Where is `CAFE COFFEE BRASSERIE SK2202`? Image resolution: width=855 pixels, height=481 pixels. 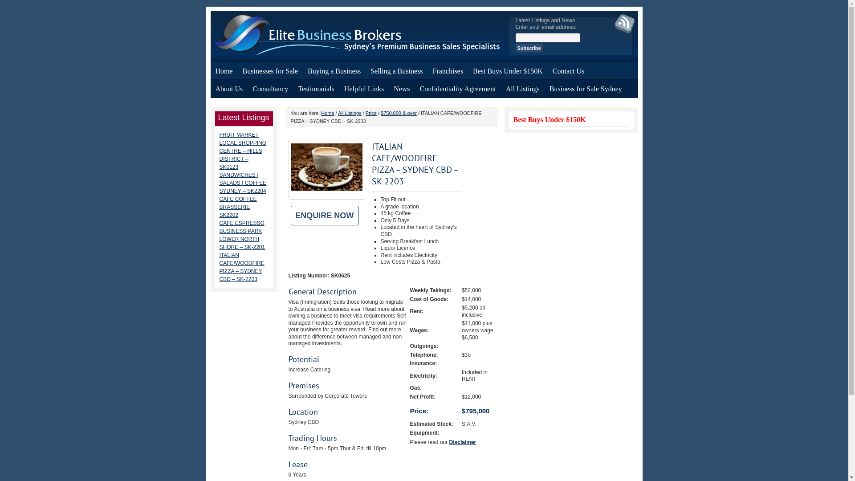 CAFE COFFEE BRASSERIE SK2202 is located at coordinates (238, 207).